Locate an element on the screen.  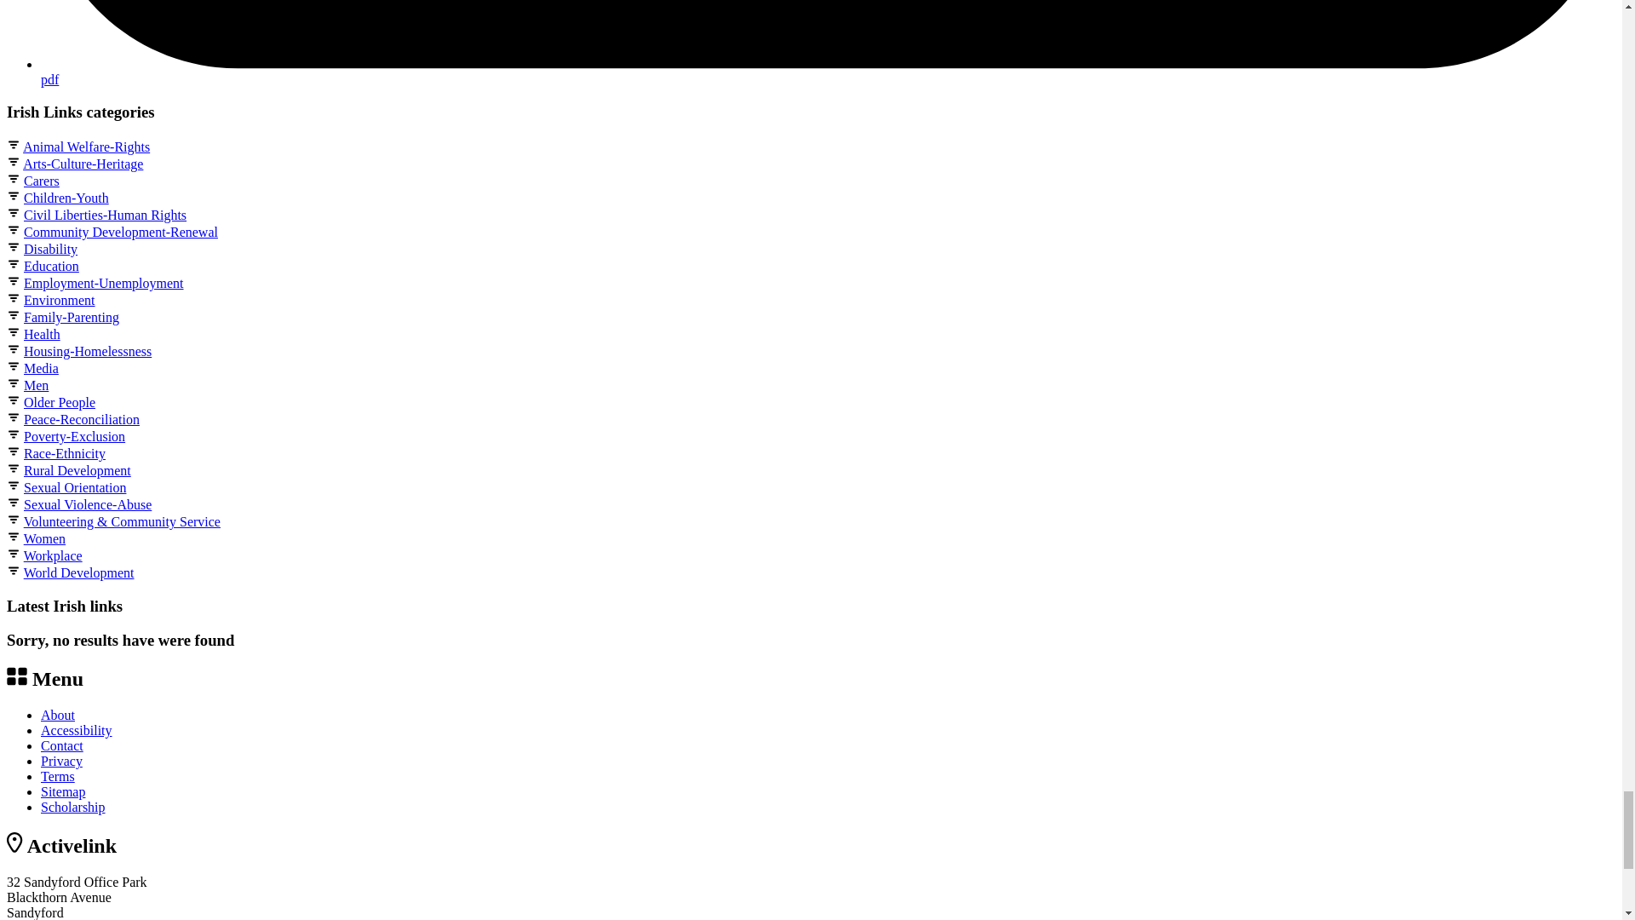
Carers is located at coordinates (41, 181).